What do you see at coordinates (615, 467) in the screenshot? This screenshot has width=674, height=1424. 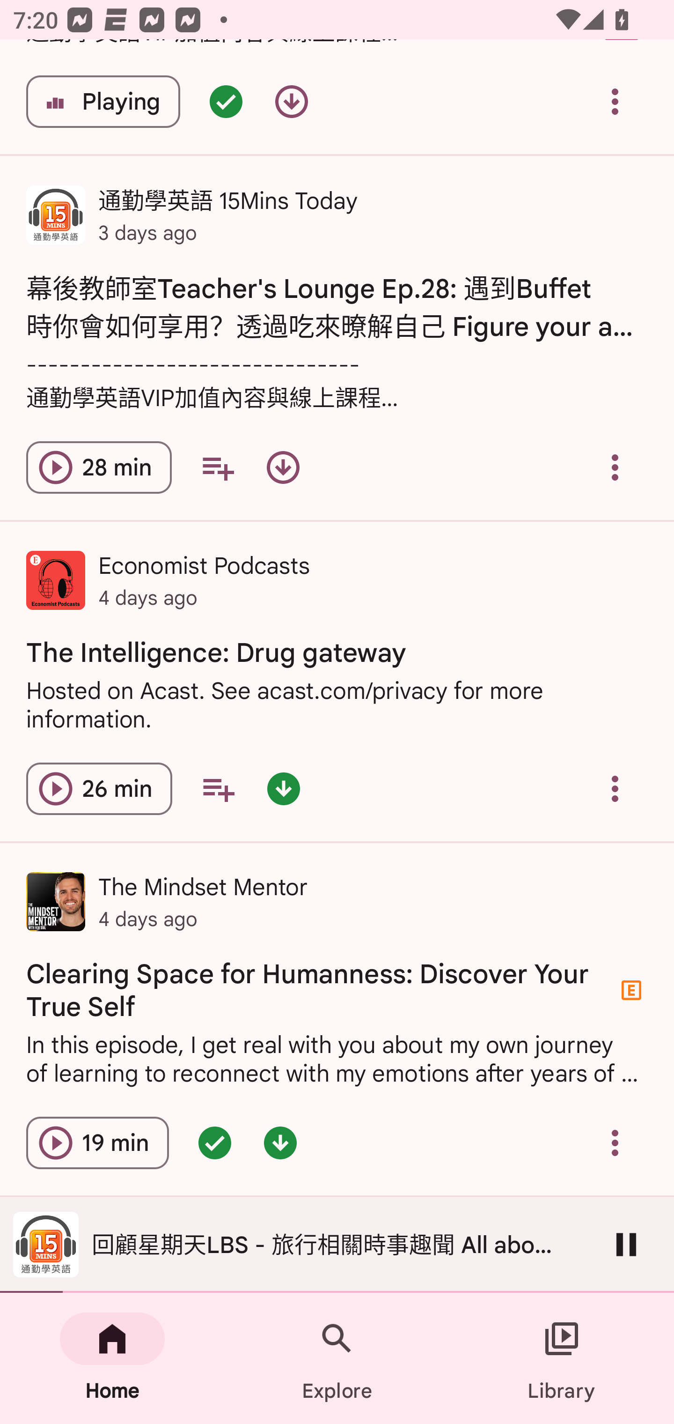 I see `Overflow menu` at bounding box center [615, 467].